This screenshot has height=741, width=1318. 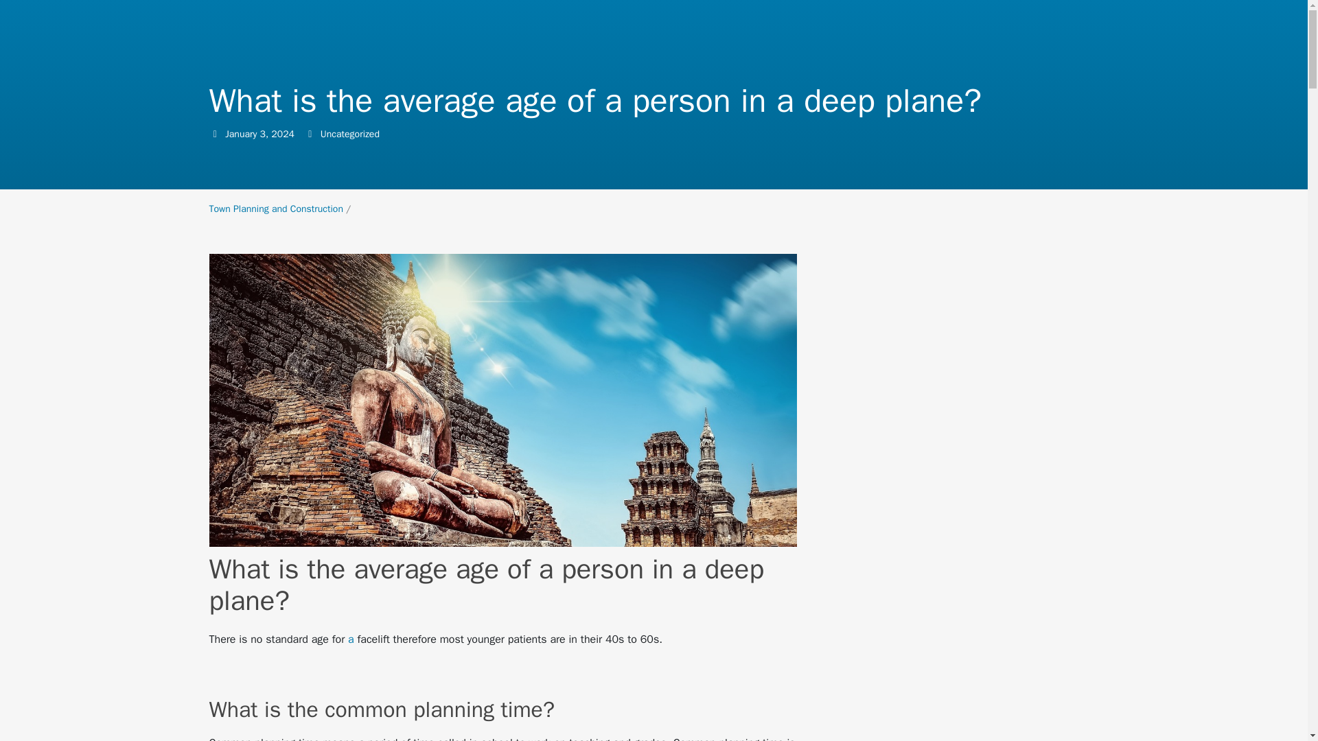 I want to click on 2024, so click(x=283, y=134).